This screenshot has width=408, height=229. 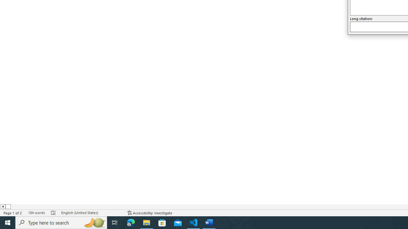 What do you see at coordinates (3, 206) in the screenshot?
I see `Column left` at bounding box center [3, 206].